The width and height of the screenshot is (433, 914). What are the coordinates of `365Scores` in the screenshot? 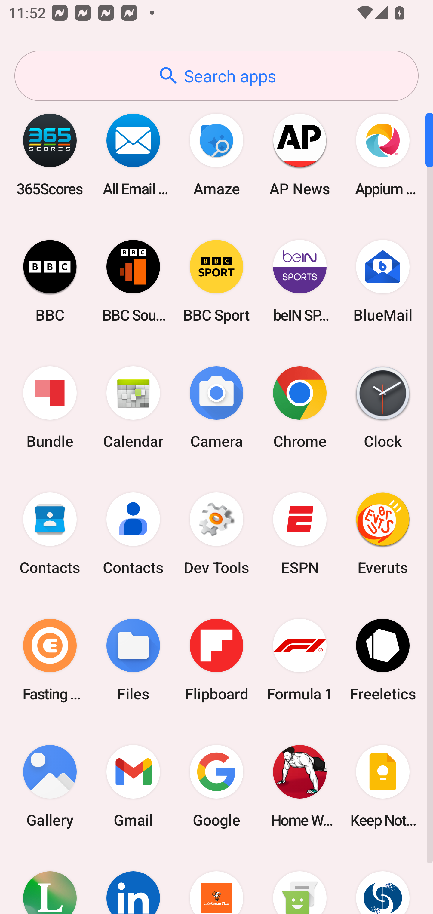 It's located at (50, 155).